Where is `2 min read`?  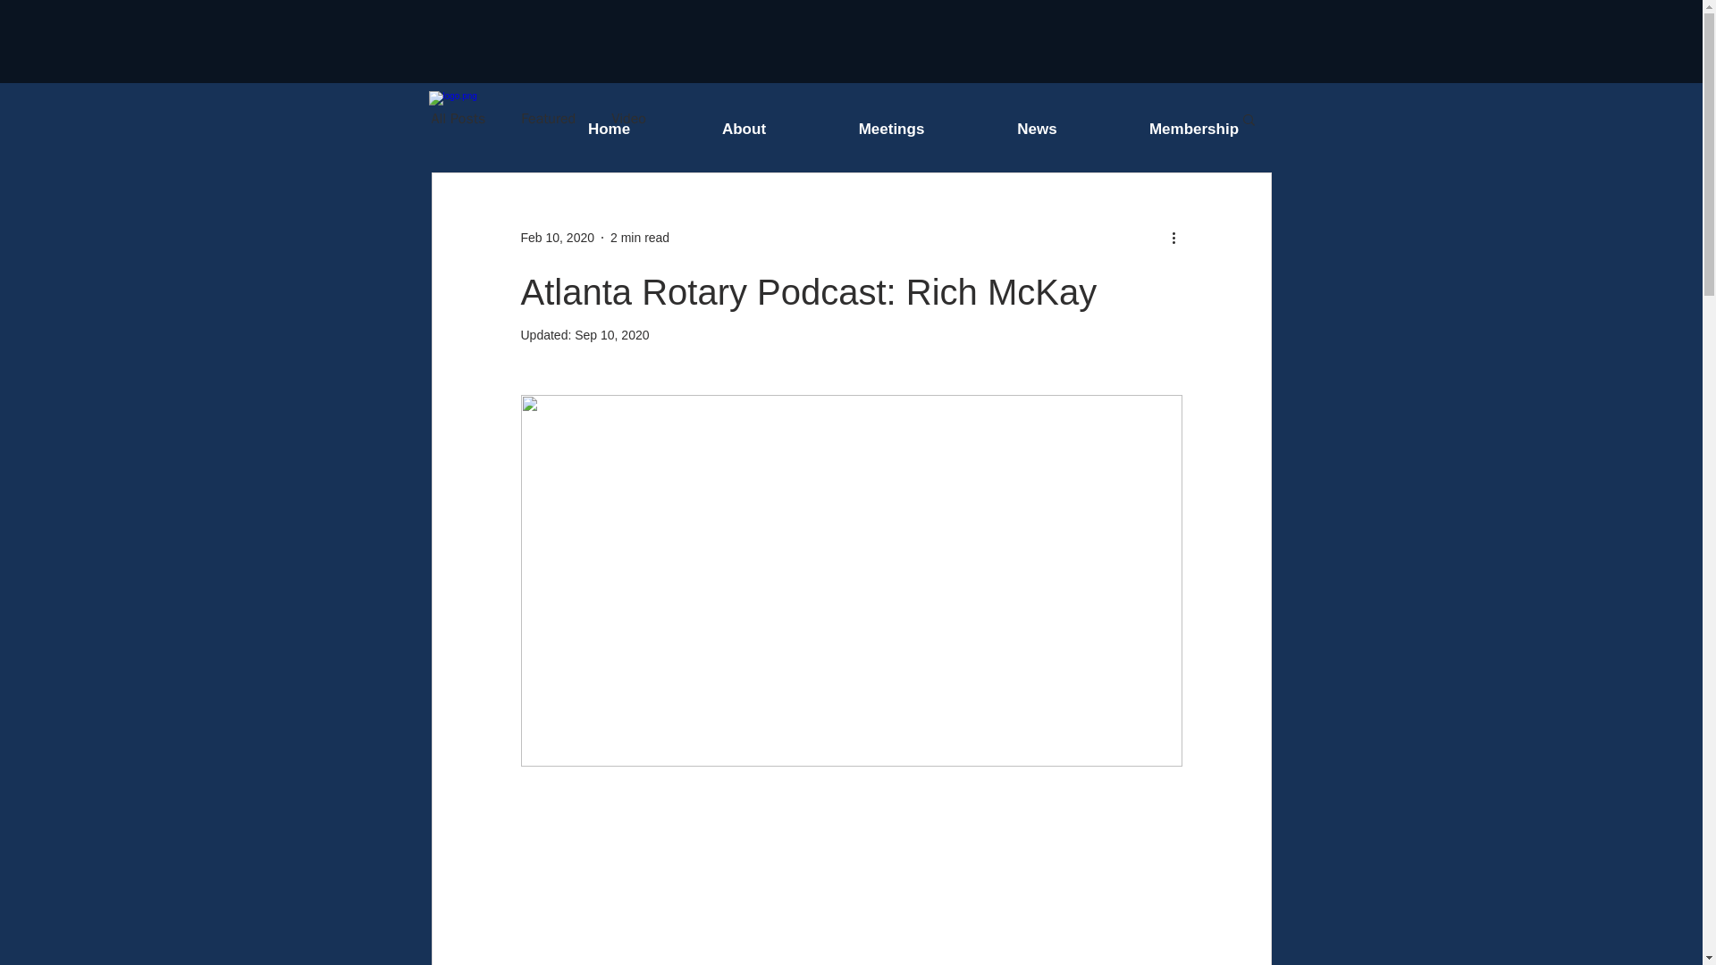 2 min read is located at coordinates (640, 238).